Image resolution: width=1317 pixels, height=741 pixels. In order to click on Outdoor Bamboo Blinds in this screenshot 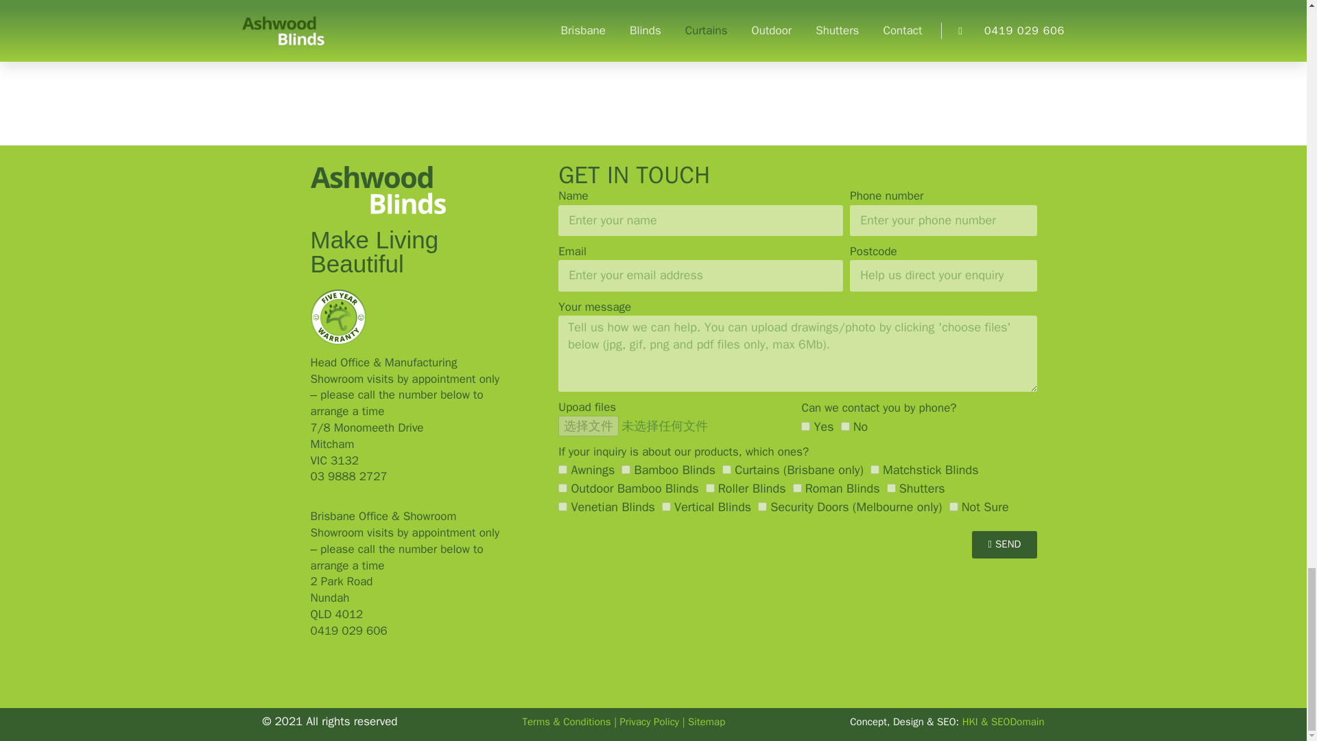, I will do `click(562, 489)`.